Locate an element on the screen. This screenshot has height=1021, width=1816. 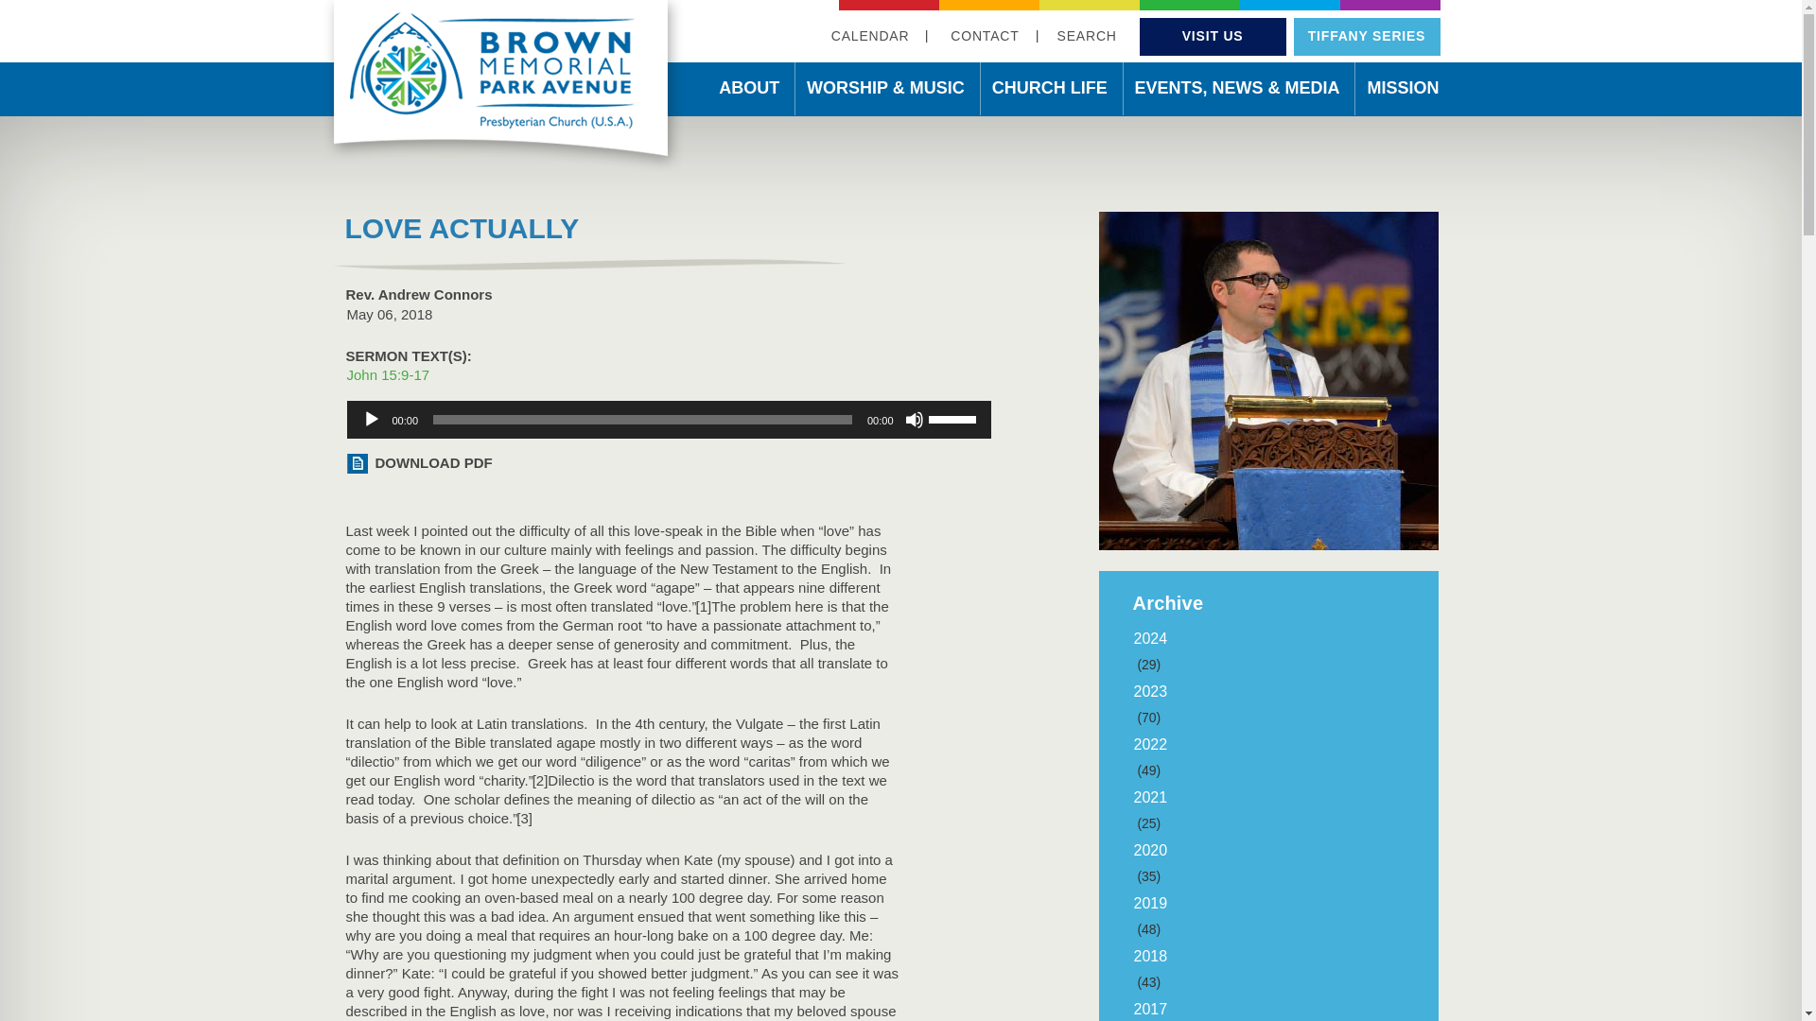
CALENDAR is located at coordinates (870, 36).